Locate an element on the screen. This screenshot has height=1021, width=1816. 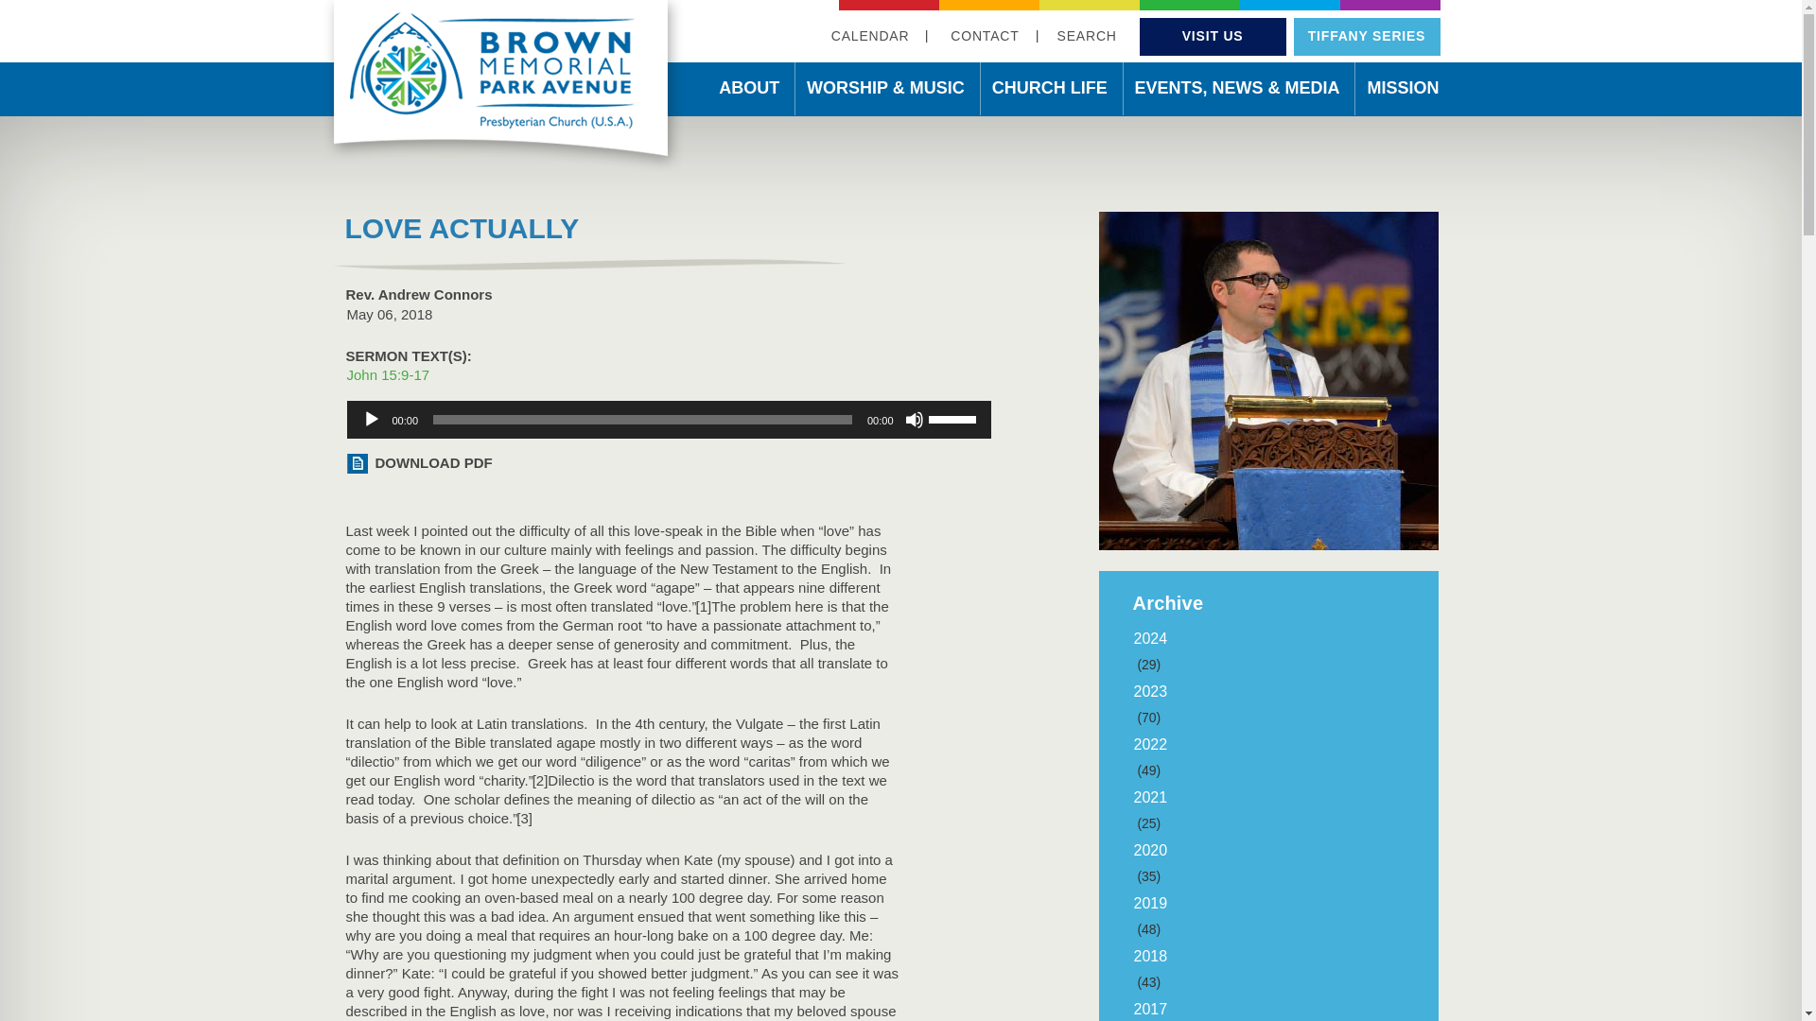
CALENDAR is located at coordinates (870, 36).